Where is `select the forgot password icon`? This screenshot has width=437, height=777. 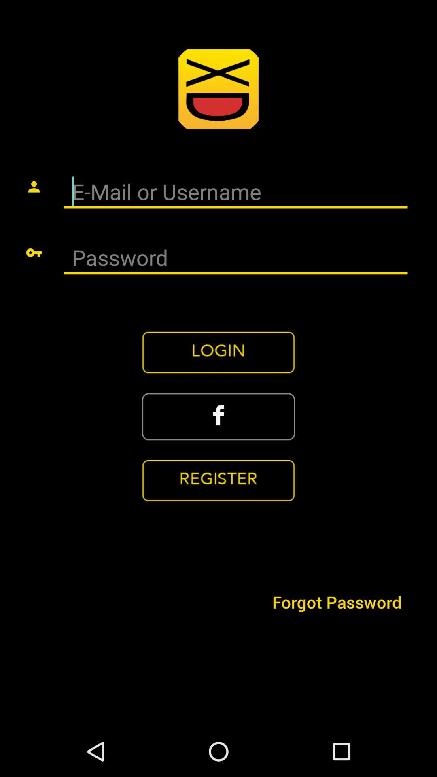 select the forgot password icon is located at coordinates (337, 601).